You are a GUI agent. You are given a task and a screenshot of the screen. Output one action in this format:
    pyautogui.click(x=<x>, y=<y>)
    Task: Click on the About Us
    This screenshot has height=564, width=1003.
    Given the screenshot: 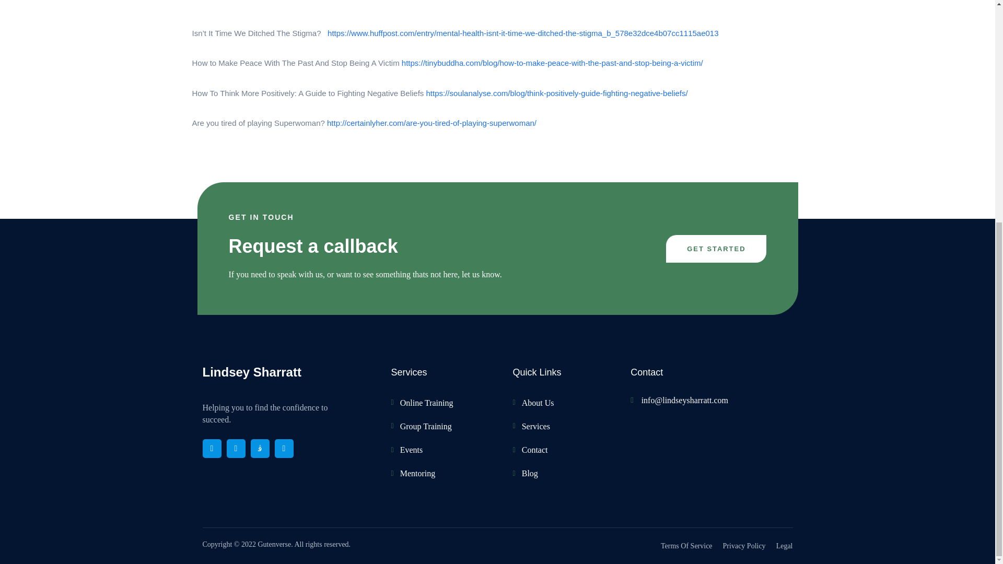 What is the action you would take?
    pyautogui.click(x=556, y=403)
    